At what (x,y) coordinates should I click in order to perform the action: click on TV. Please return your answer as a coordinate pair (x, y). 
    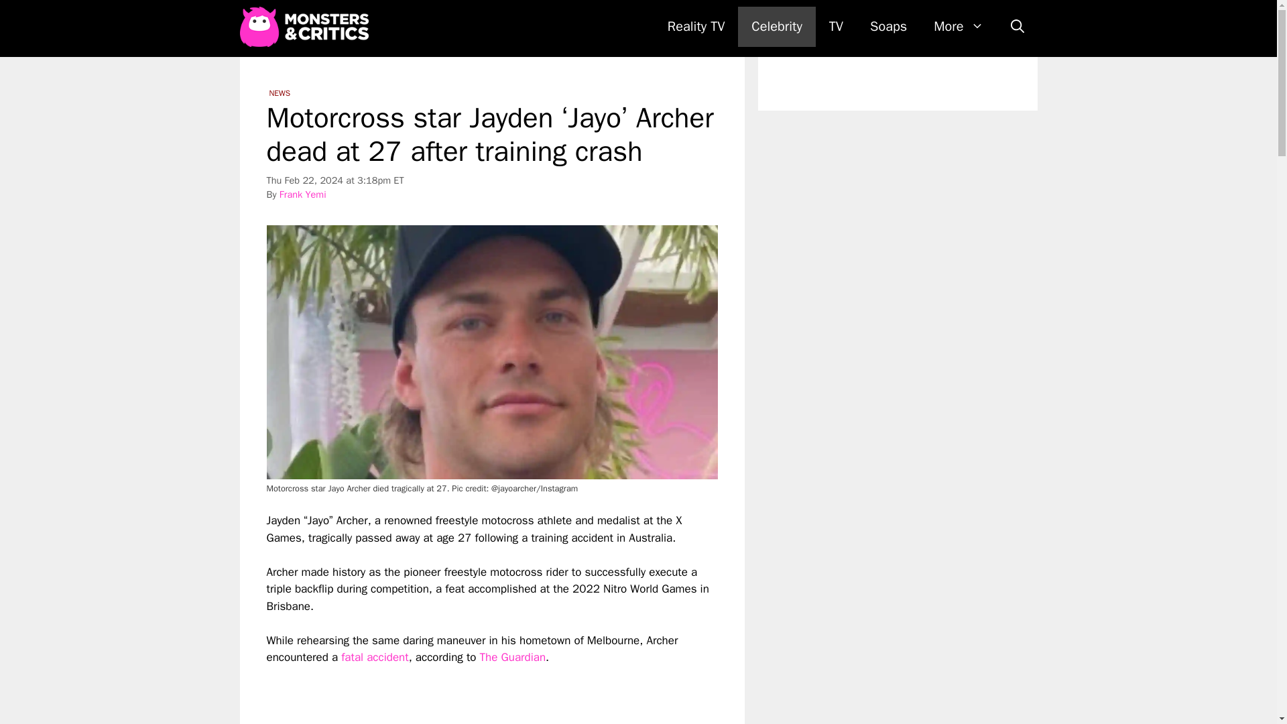
    Looking at the image, I should click on (837, 27).